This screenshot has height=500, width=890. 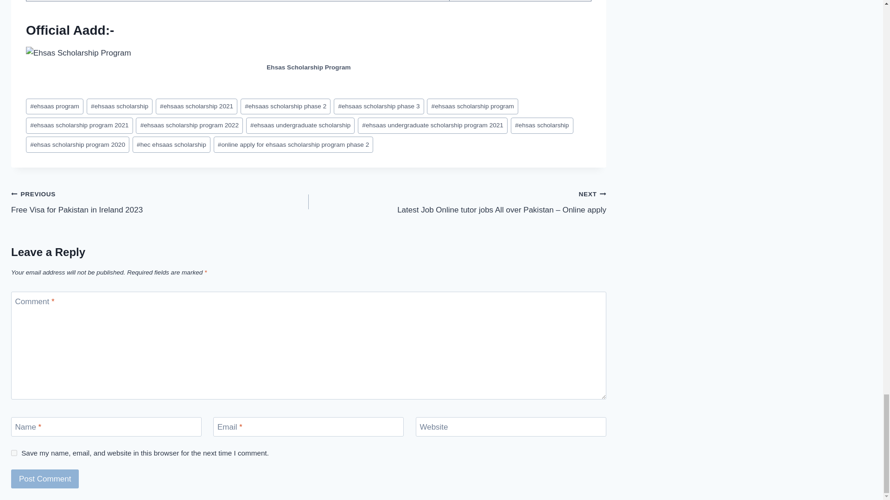 What do you see at coordinates (197, 106) in the screenshot?
I see `ehsaas scholarship 2021` at bounding box center [197, 106].